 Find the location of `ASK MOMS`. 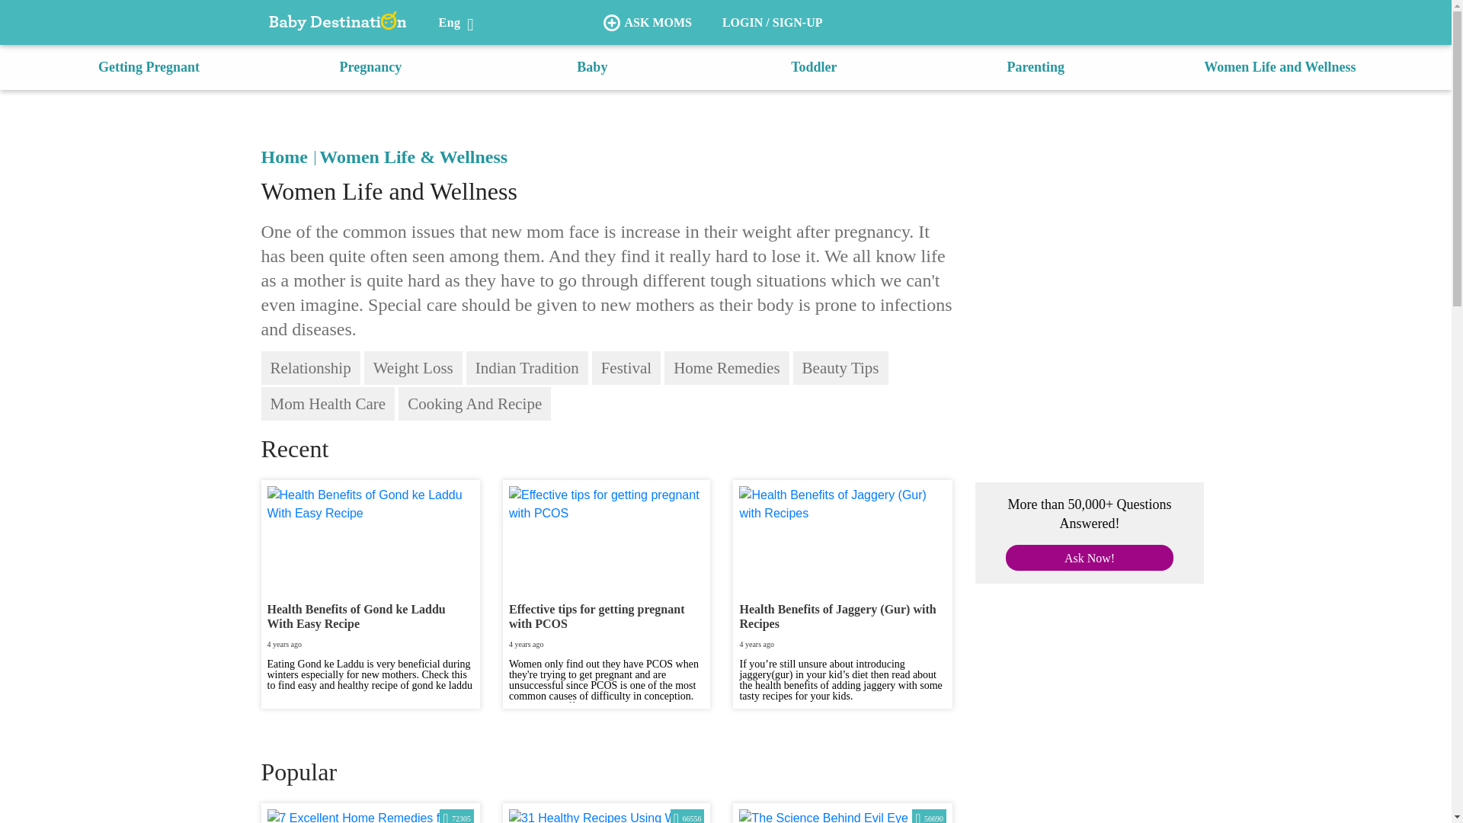

ASK MOMS is located at coordinates (647, 23).